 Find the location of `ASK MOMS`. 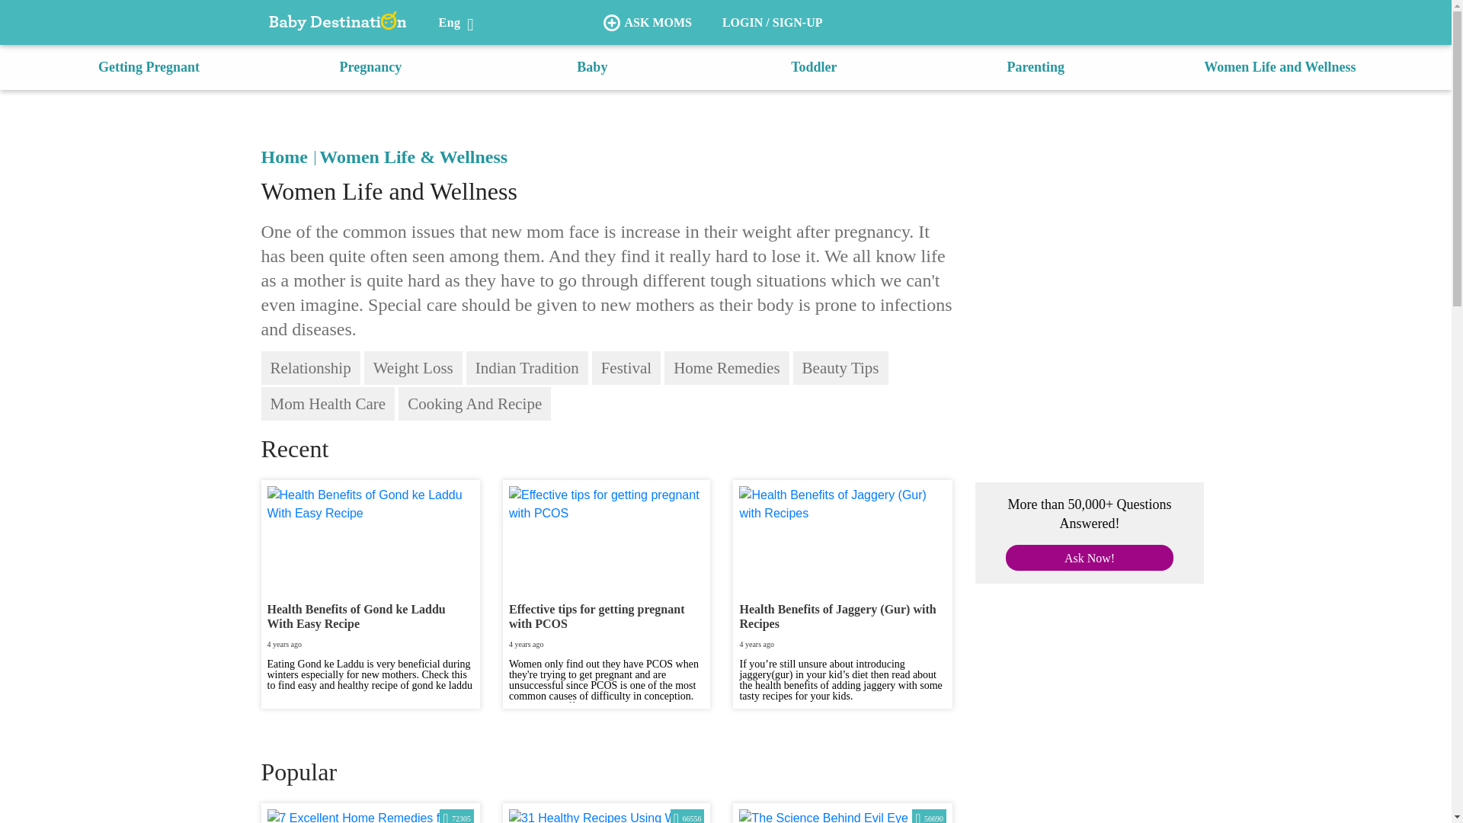

ASK MOMS is located at coordinates (647, 23).